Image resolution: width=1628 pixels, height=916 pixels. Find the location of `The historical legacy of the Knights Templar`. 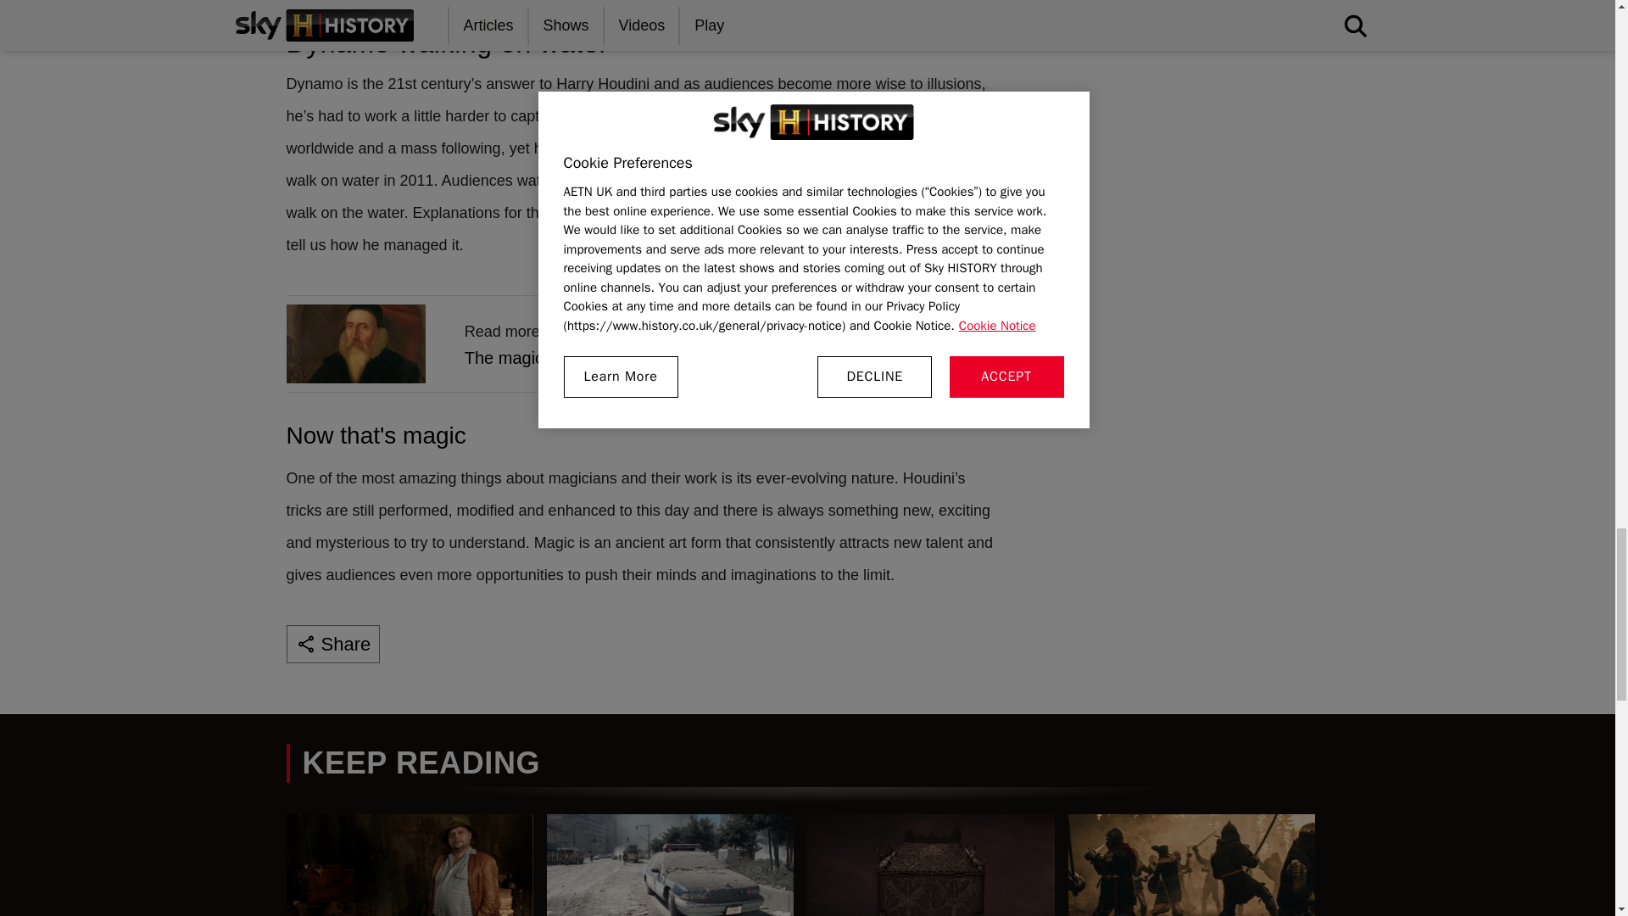

The historical legacy of the Knights Templar is located at coordinates (643, 343).